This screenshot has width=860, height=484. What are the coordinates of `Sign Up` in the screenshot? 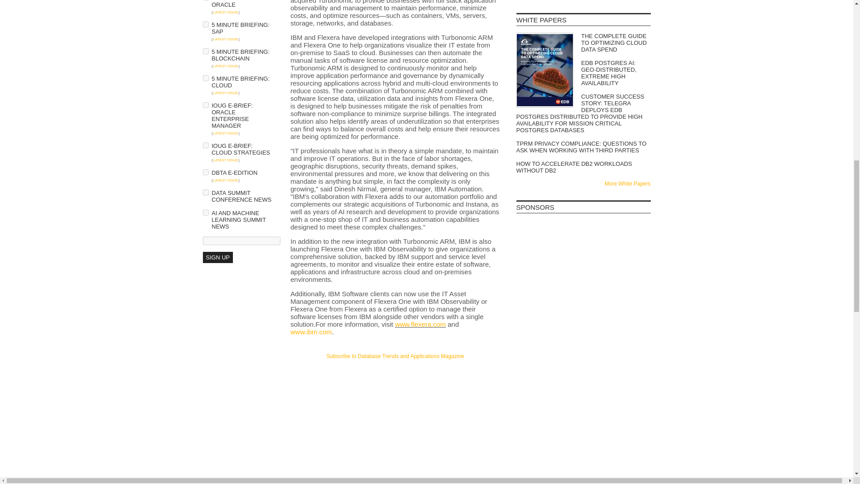 It's located at (217, 257).